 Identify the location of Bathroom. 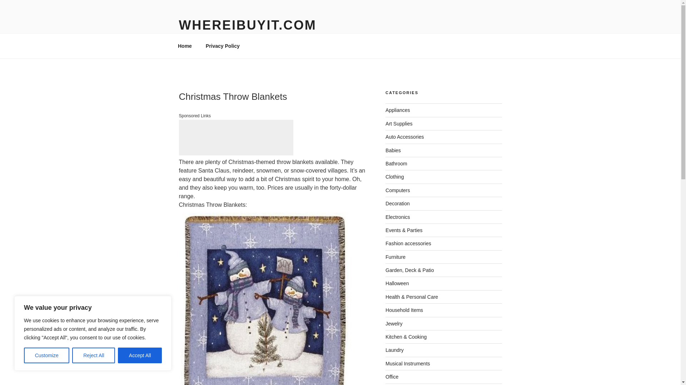
(397, 163).